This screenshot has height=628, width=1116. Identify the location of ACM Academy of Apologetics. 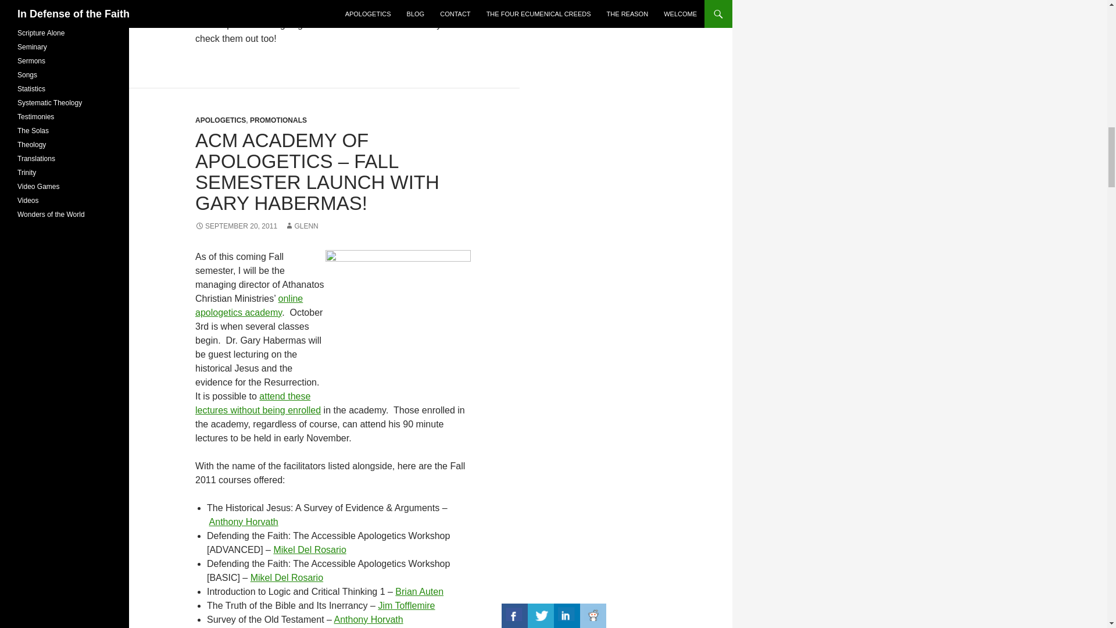
(398, 322).